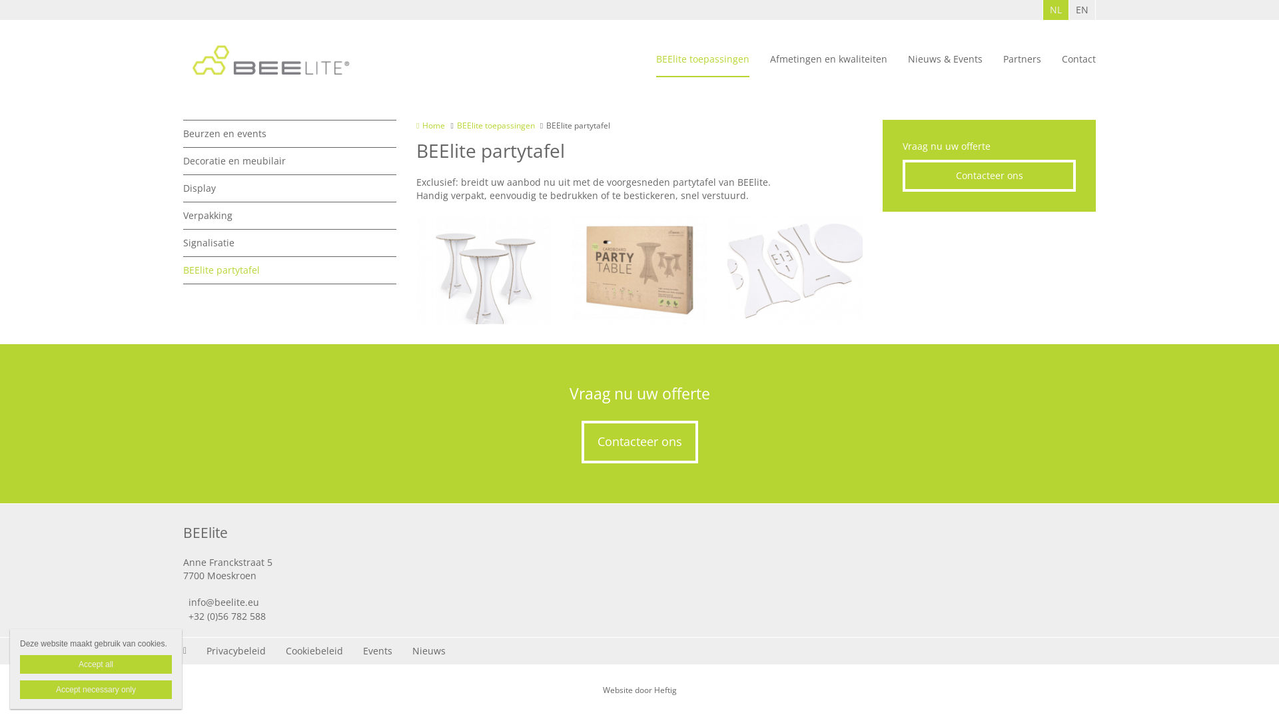 This screenshot has height=719, width=1279. I want to click on Cookiebeleid, so click(314, 651).